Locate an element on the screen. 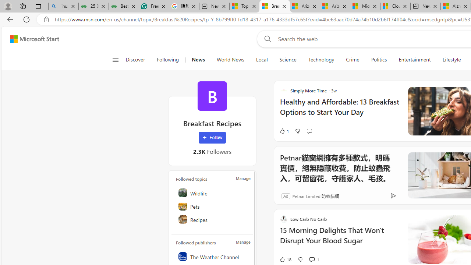 This screenshot has height=265, width=471. 18 Like is located at coordinates (285, 259).